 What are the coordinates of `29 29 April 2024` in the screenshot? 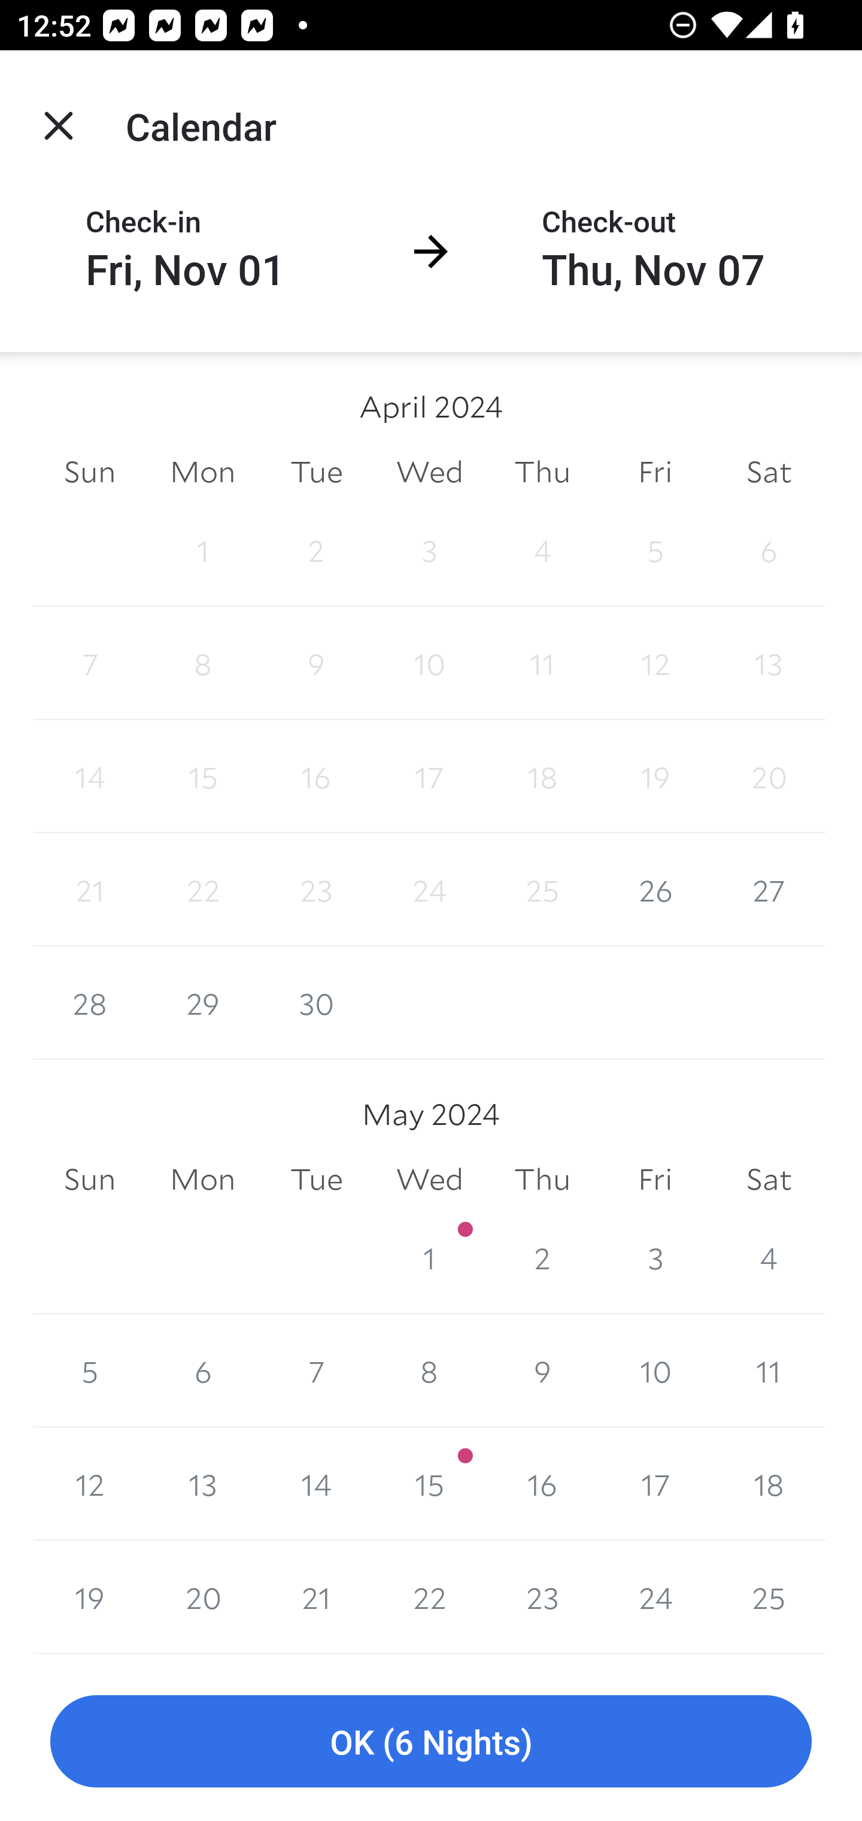 It's located at (202, 1003).